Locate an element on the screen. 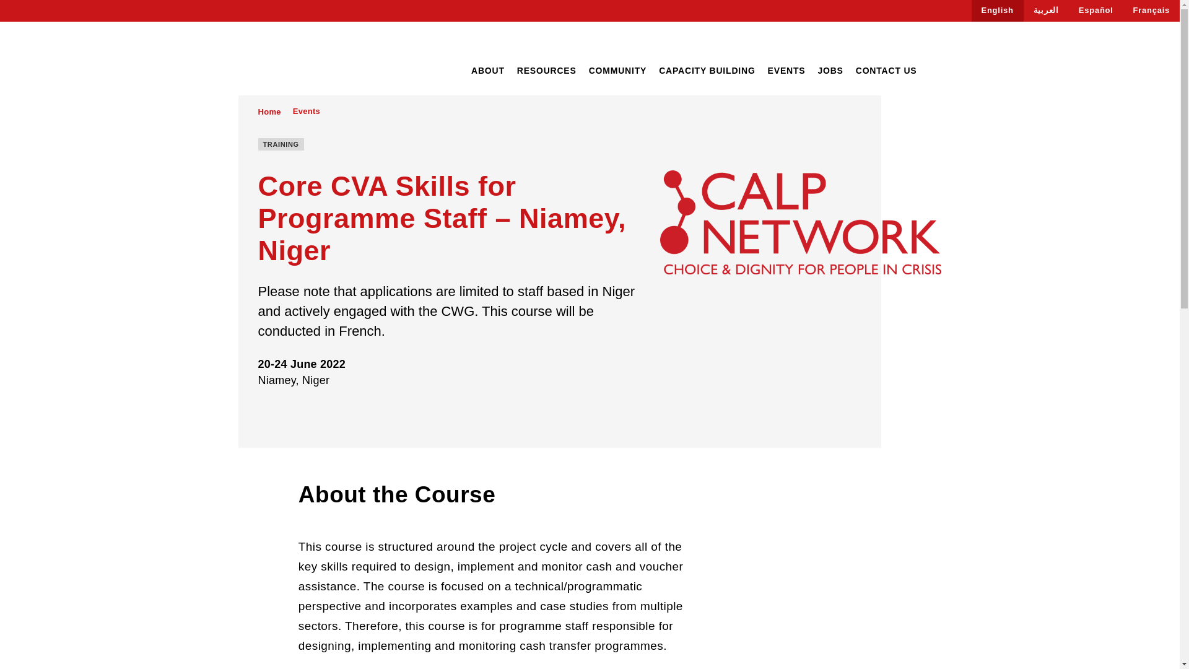  COMMUNITY is located at coordinates (617, 71).